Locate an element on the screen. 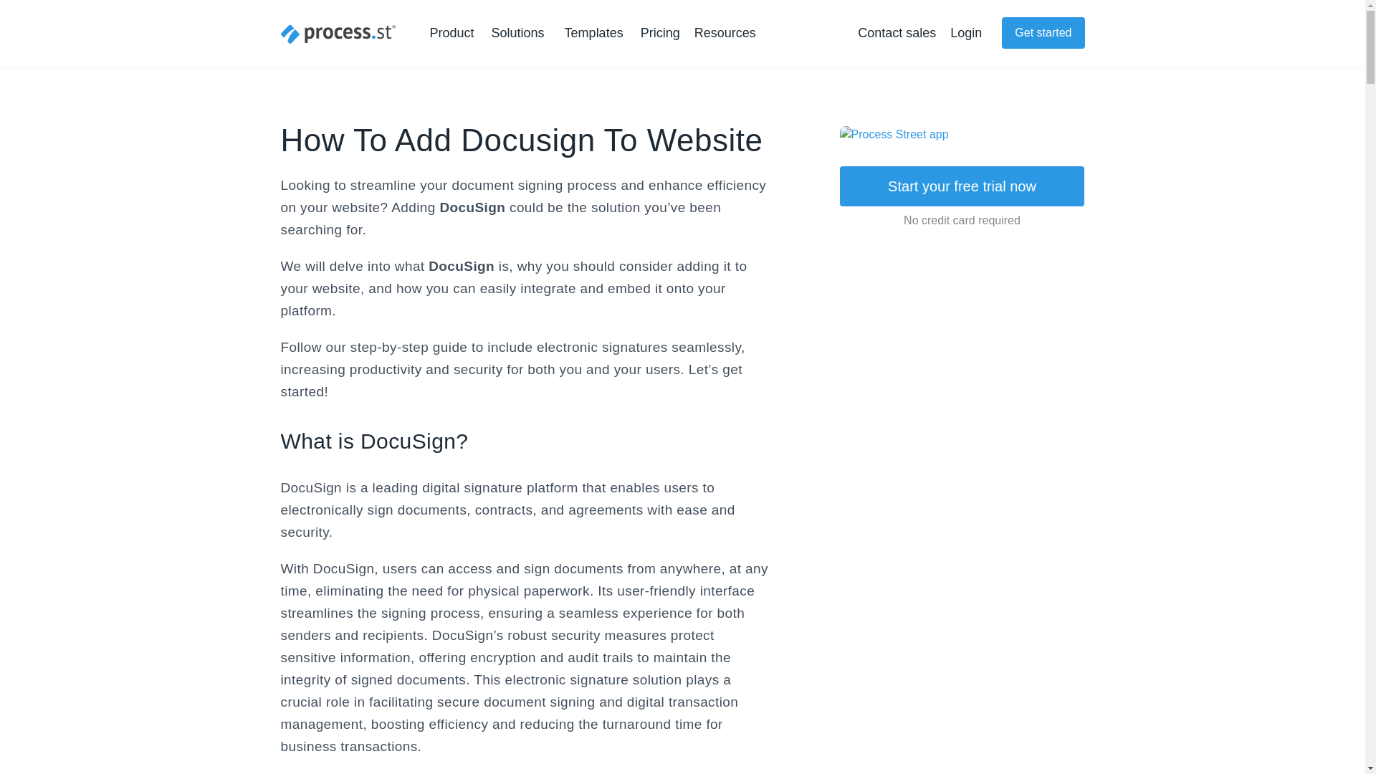  Login is located at coordinates (966, 33).